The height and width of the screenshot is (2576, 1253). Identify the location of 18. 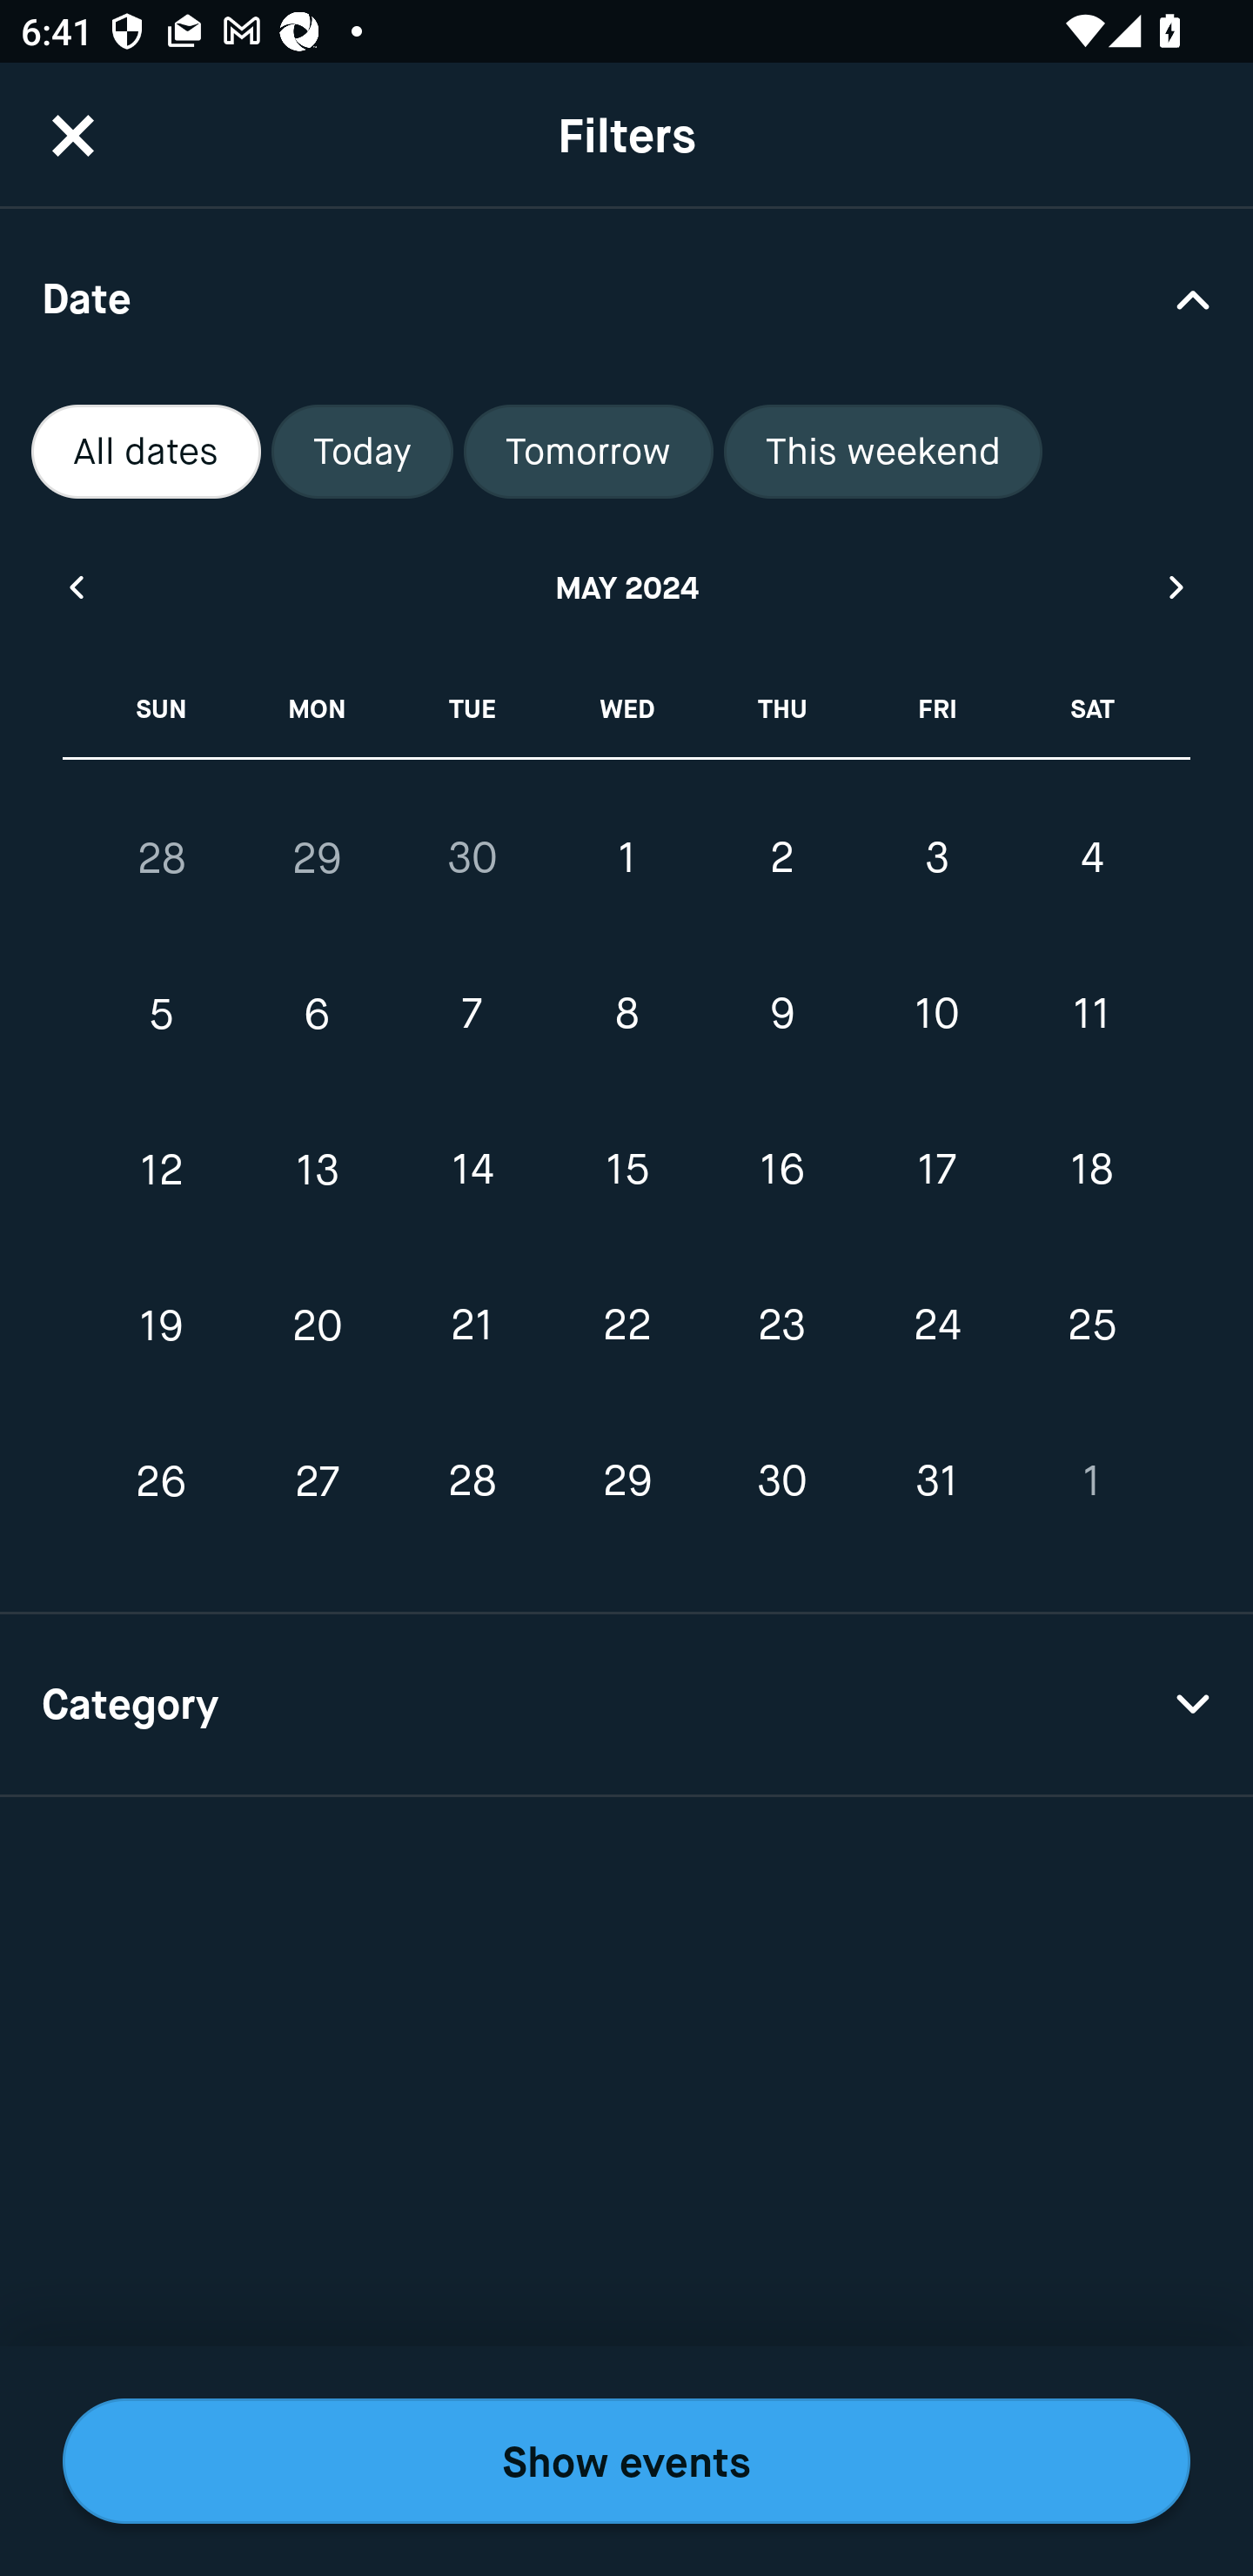
(1091, 1170).